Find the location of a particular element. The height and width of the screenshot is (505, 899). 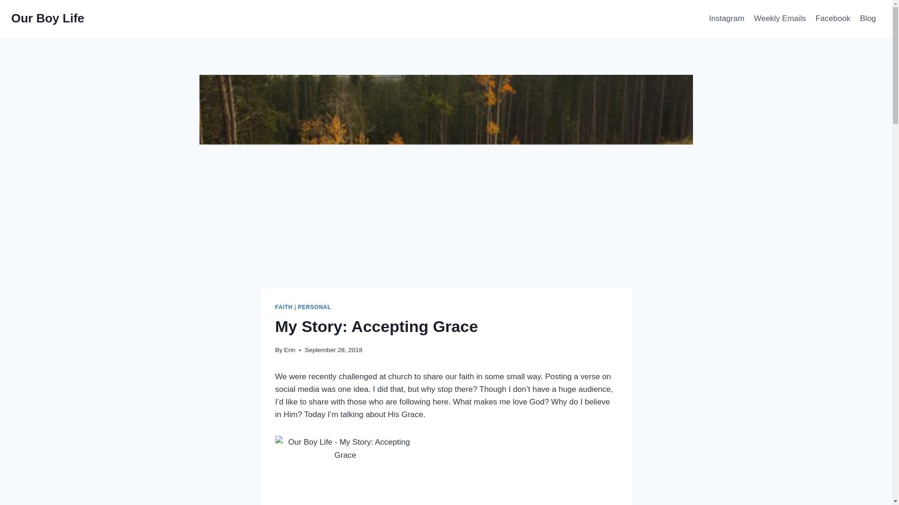

Instagram is located at coordinates (726, 19).